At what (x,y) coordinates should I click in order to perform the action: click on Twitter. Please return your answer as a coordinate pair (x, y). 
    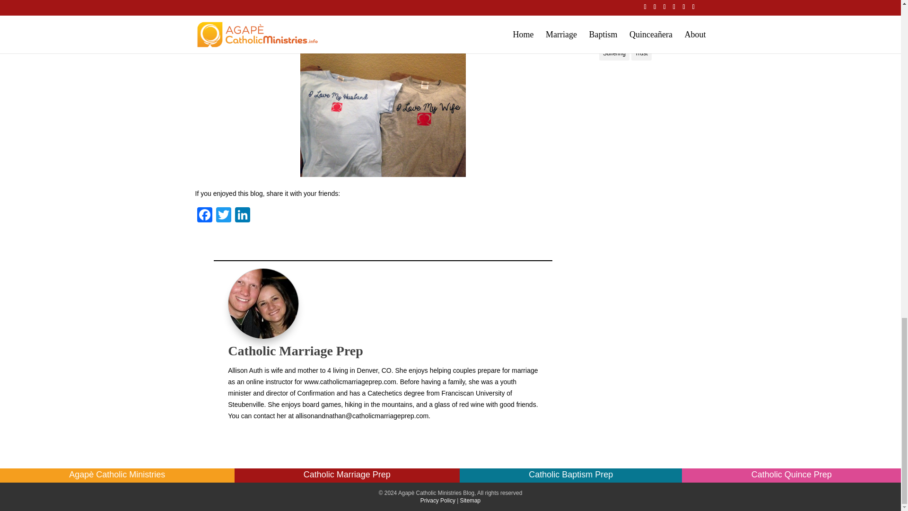
    Looking at the image, I should click on (223, 216).